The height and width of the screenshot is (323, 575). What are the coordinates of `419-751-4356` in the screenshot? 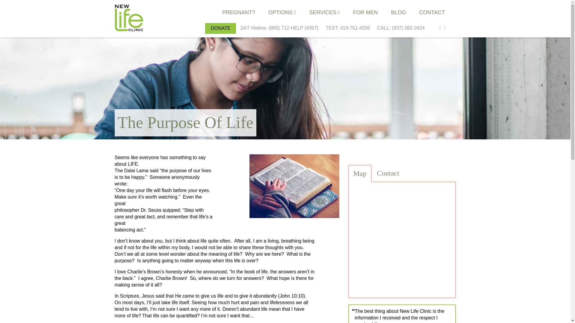 It's located at (357, 28).